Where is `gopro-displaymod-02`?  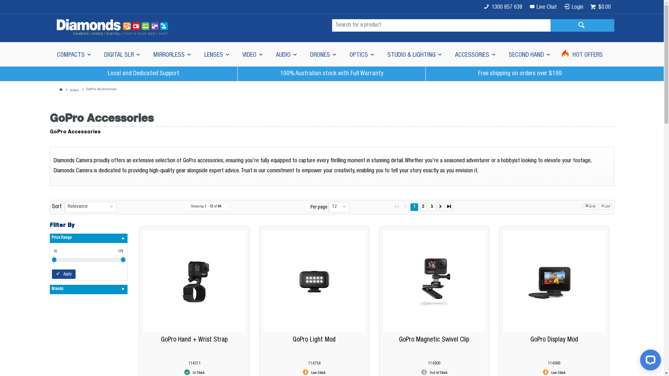 gopro-displaymod-02 is located at coordinates (554, 281).